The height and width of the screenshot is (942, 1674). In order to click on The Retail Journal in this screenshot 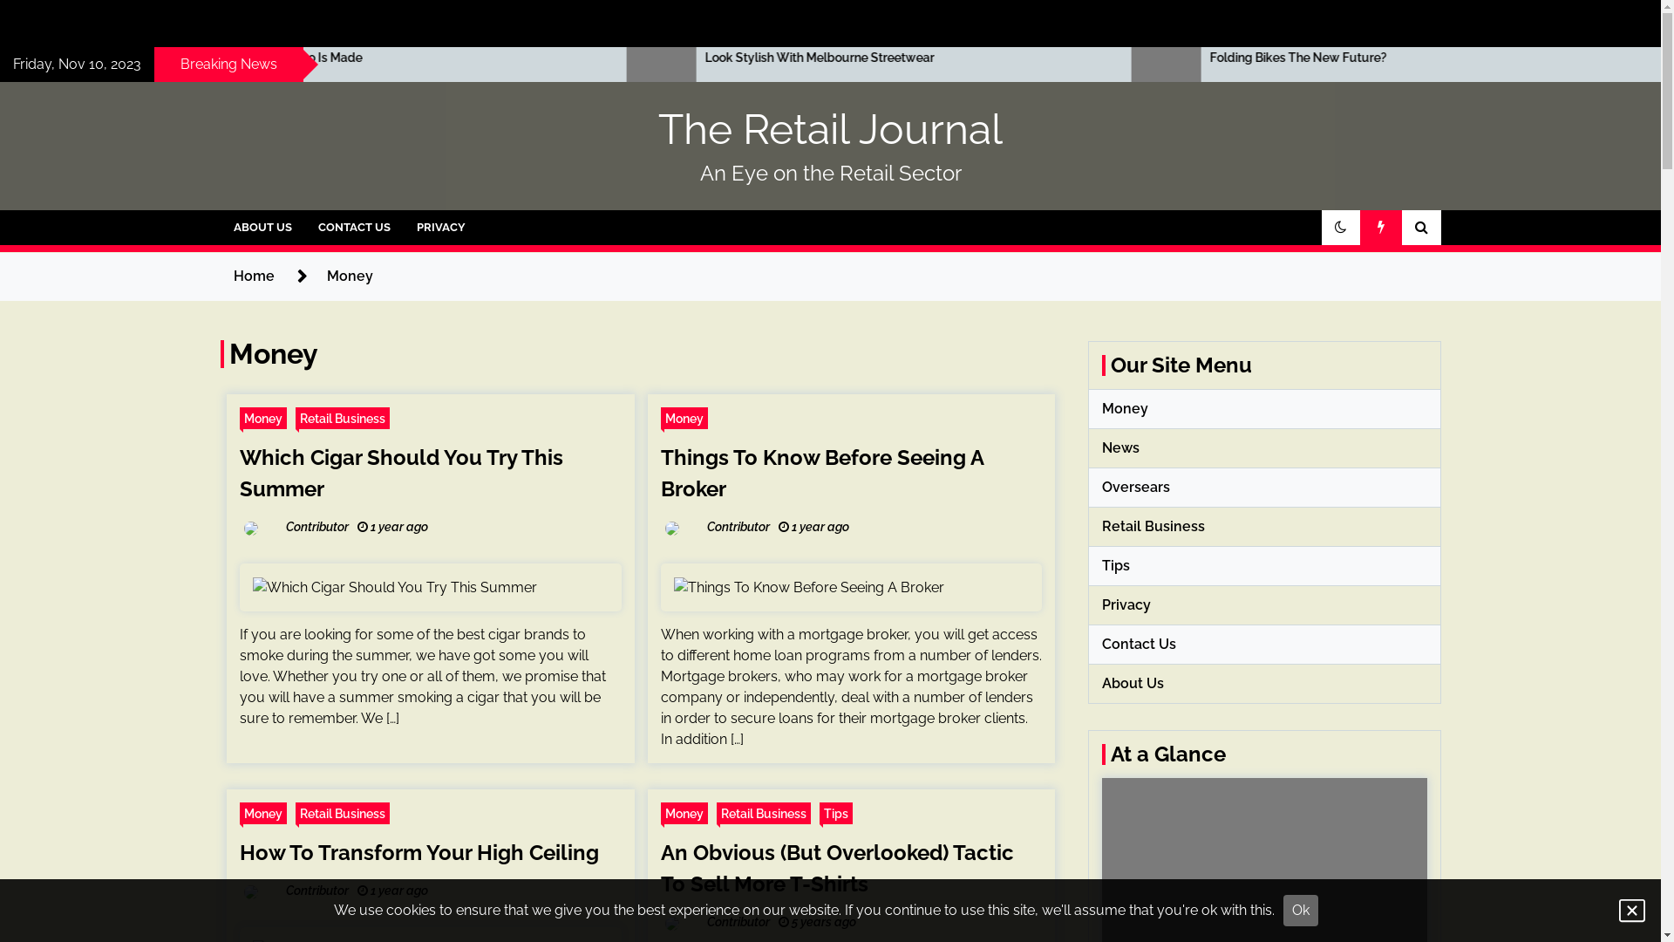, I will do `click(830, 129)`.